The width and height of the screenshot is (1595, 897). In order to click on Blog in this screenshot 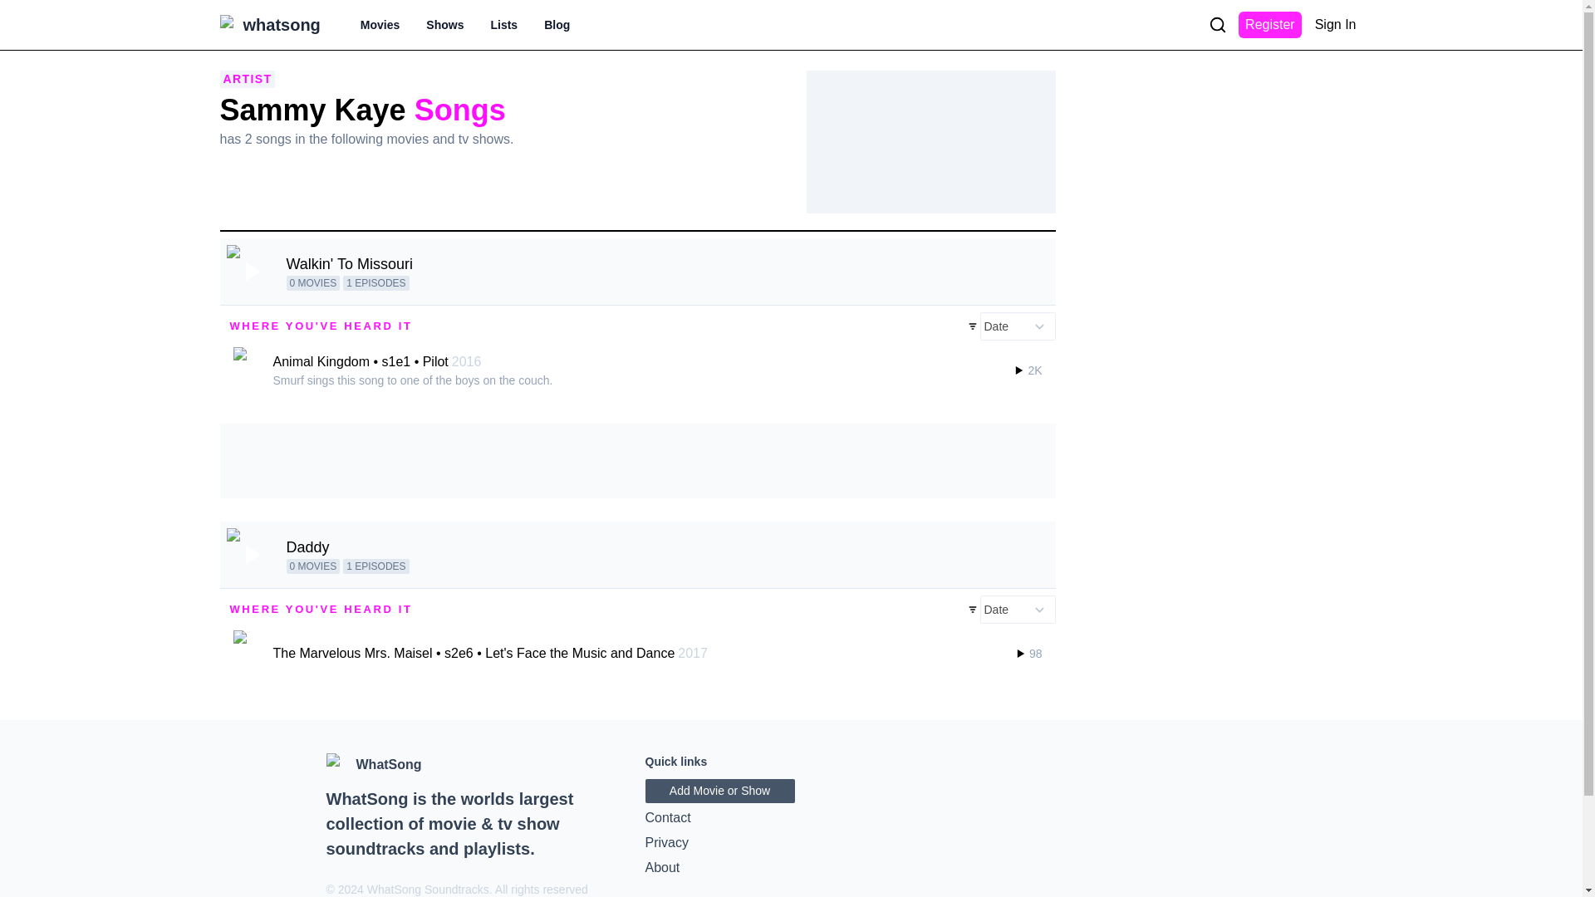, I will do `click(557, 25)`.